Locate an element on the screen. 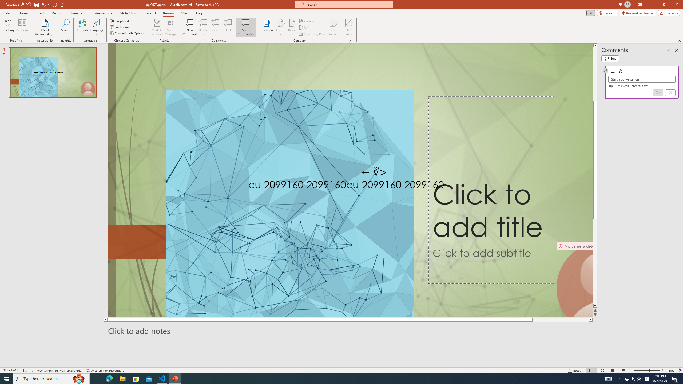 The height and width of the screenshot is (384, 683). Show Comments is located at coordinates (246, 23).